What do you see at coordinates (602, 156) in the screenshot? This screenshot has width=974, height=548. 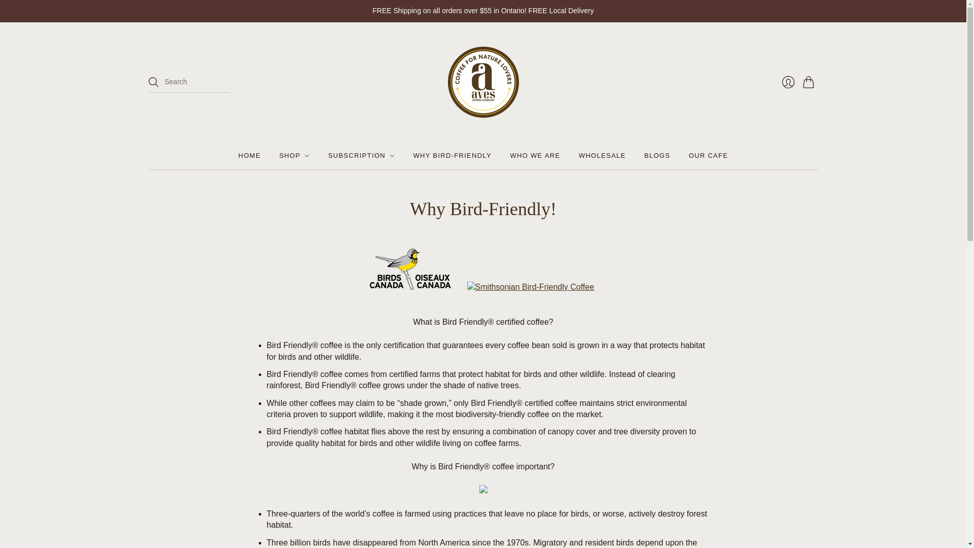 I see `WHOLESALE` at bounding box center [602, 156].